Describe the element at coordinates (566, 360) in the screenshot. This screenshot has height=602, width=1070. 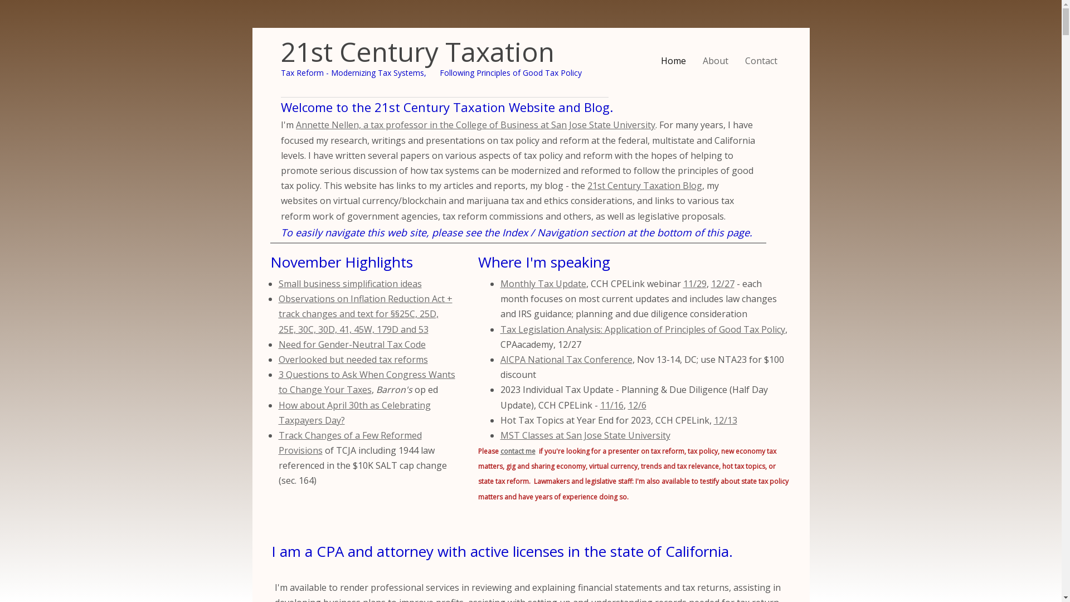
I see `AICPA National Tax Conference` at that location.